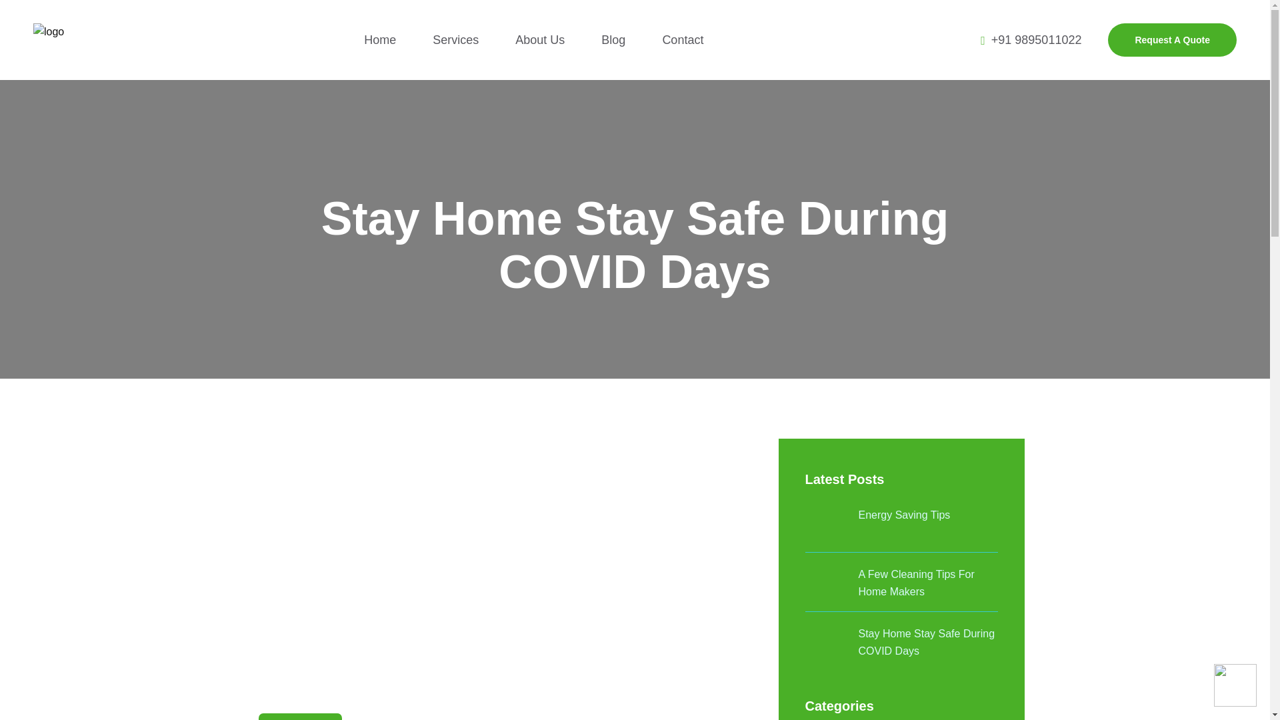  Describe the element at coordinates (455, 40) in the screenshot. I see `Services` at that location.